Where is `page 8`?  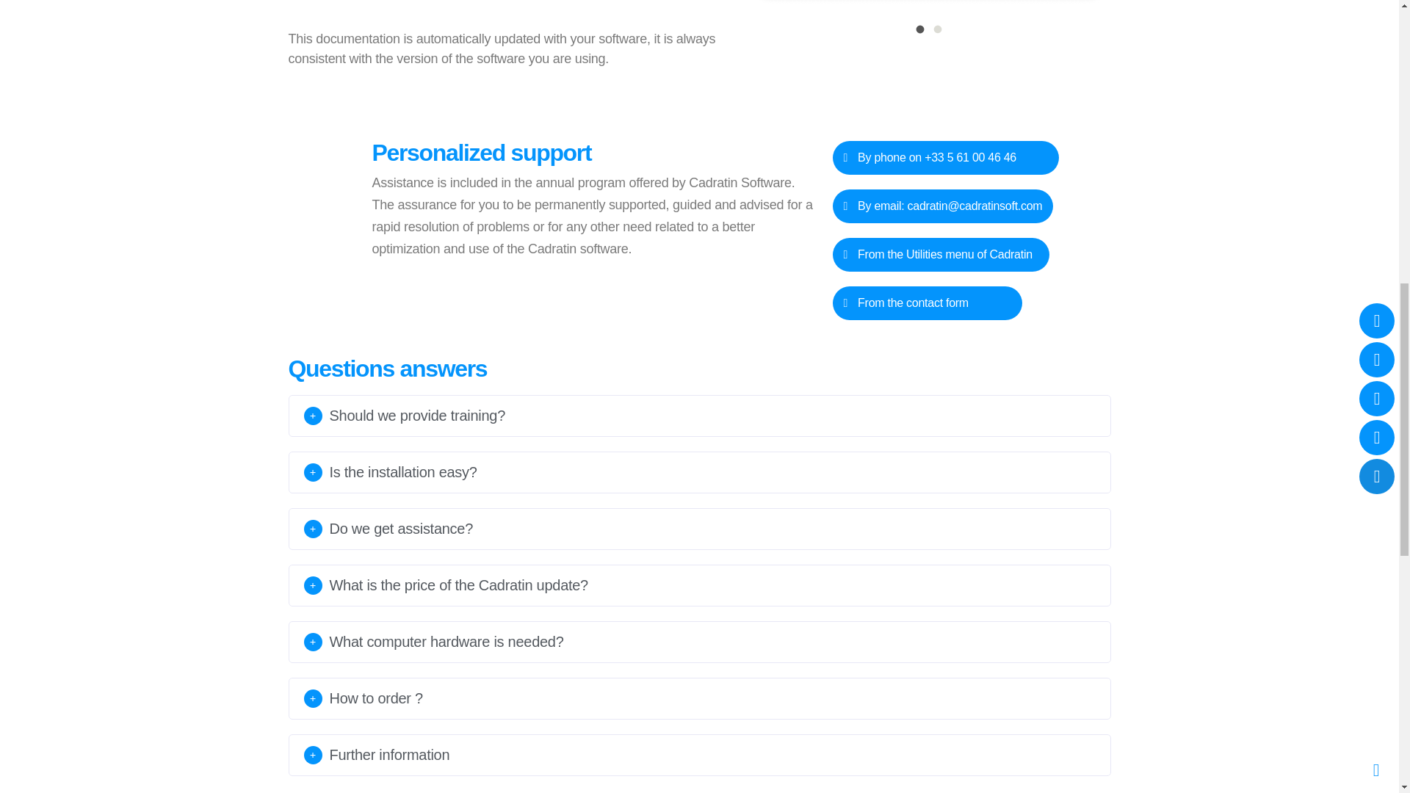 page 8 is located at coordinates (510, 34).